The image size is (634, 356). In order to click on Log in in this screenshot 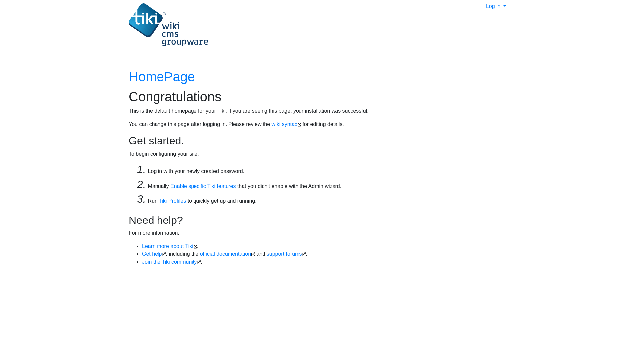, I will do `click(496, 6)`.